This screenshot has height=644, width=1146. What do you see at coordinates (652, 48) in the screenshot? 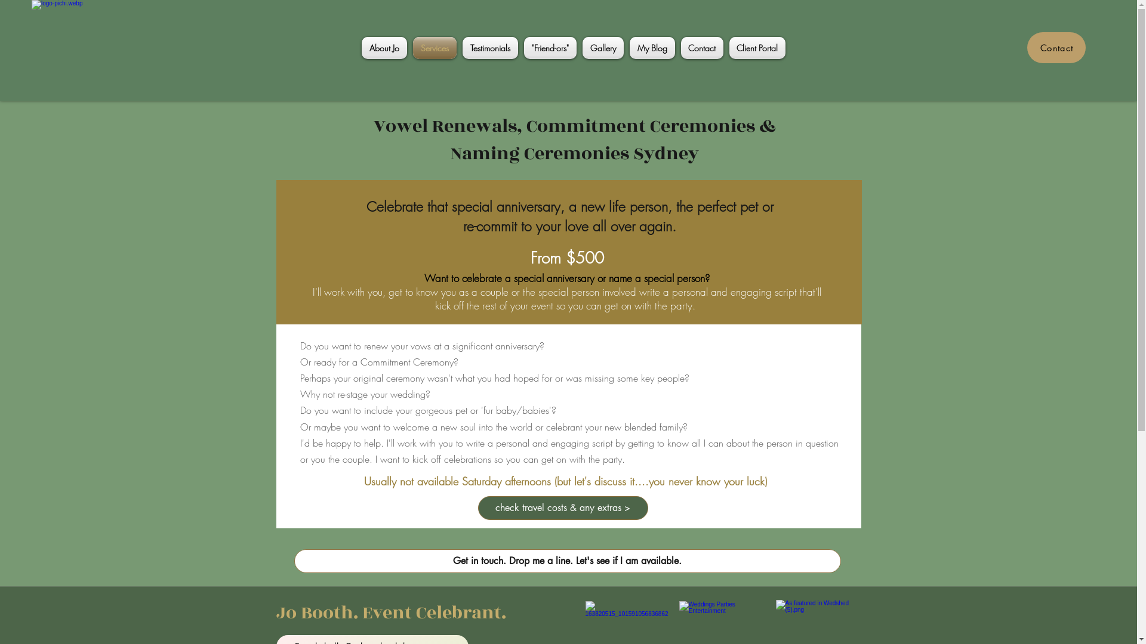
I see `My Blog` at bounding box center [652, 48].